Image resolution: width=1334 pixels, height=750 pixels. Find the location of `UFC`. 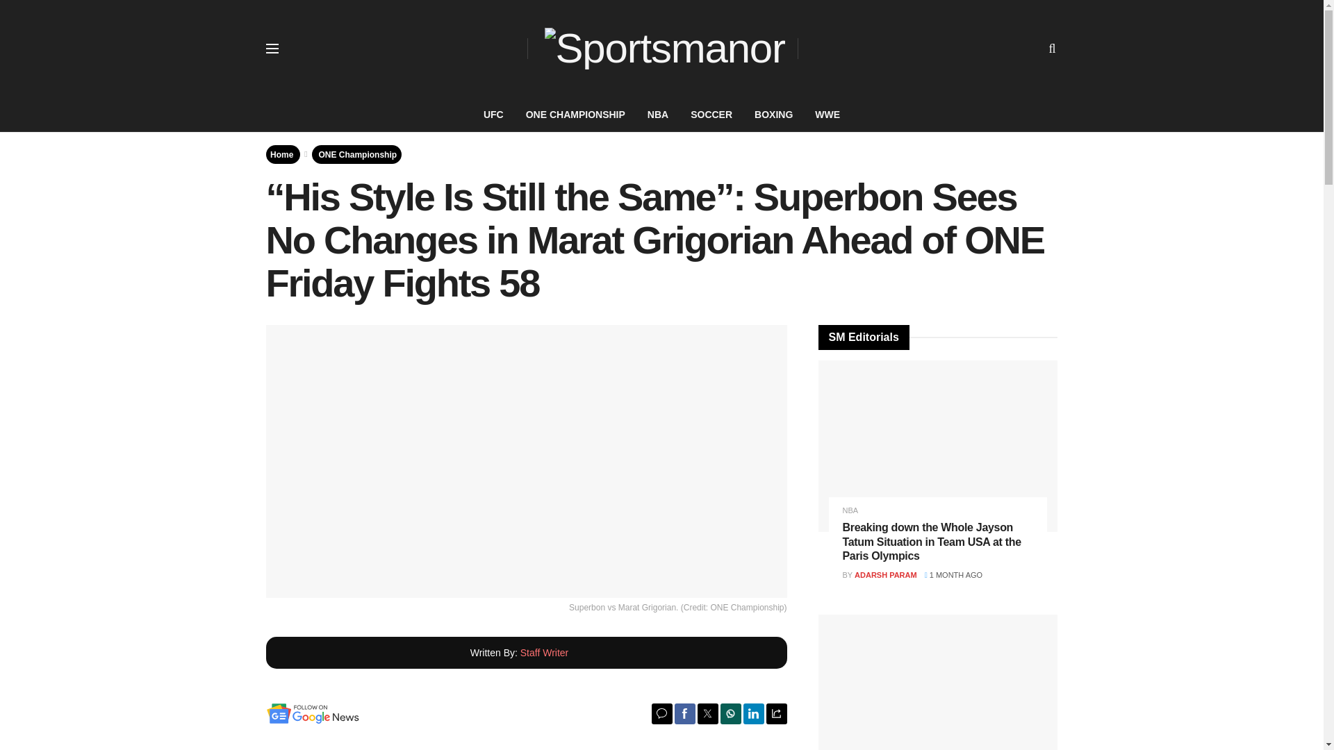

UFC is located at coordinates (493, 115).